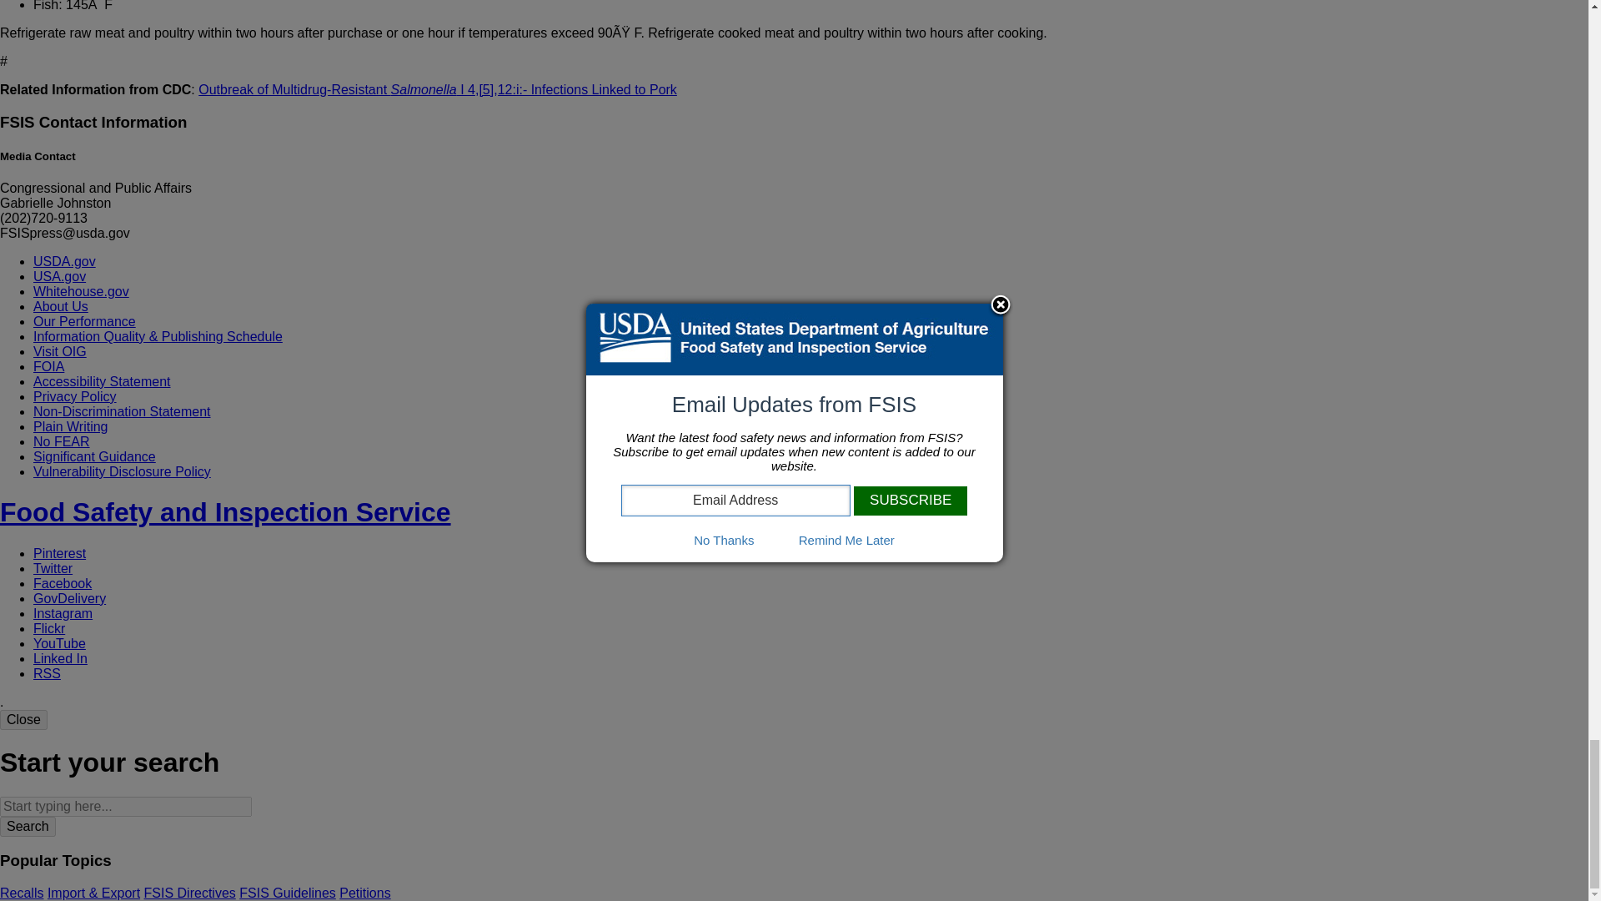 The height and width of the screenshot is (901, 1601). I want to click on keywords, so click(125, 806).